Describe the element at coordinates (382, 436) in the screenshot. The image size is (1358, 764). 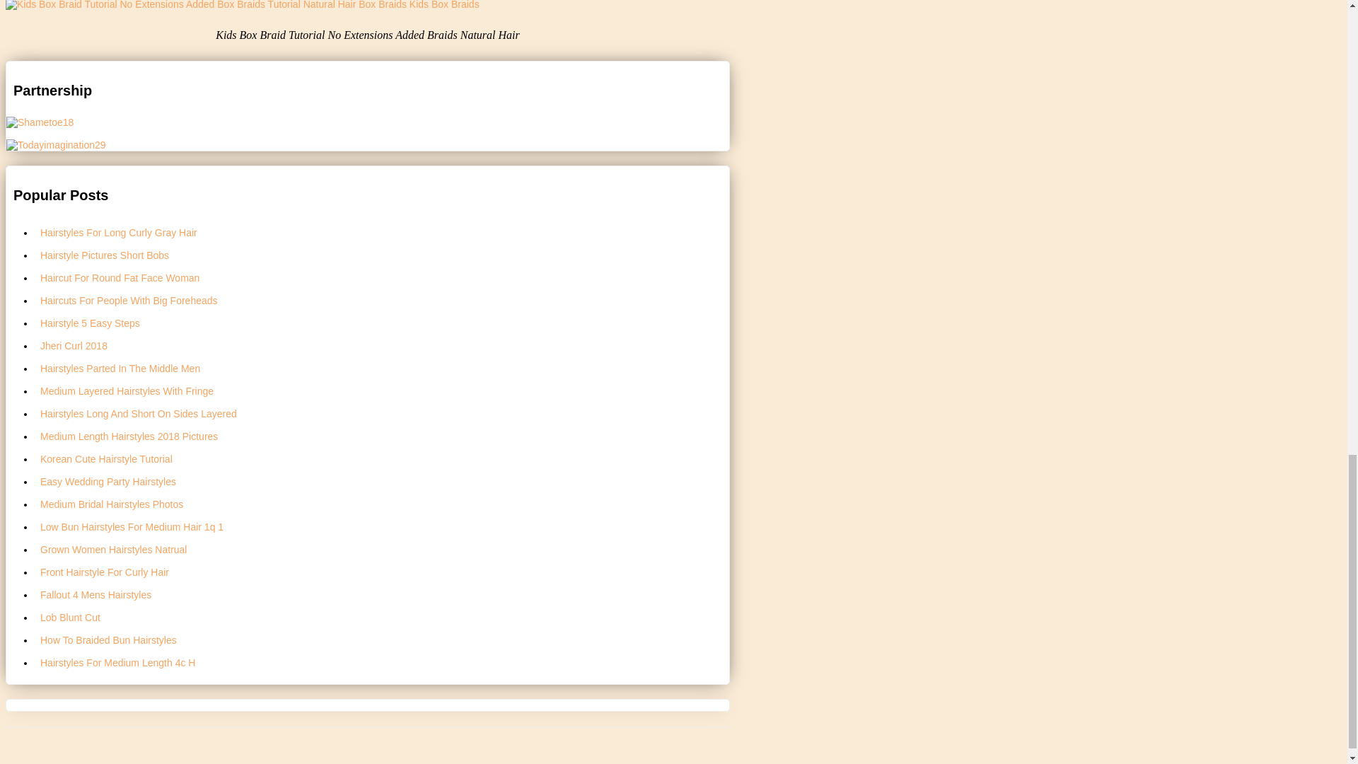
I see `Medium Length Hairstyles 2018 Pictures` at that location.